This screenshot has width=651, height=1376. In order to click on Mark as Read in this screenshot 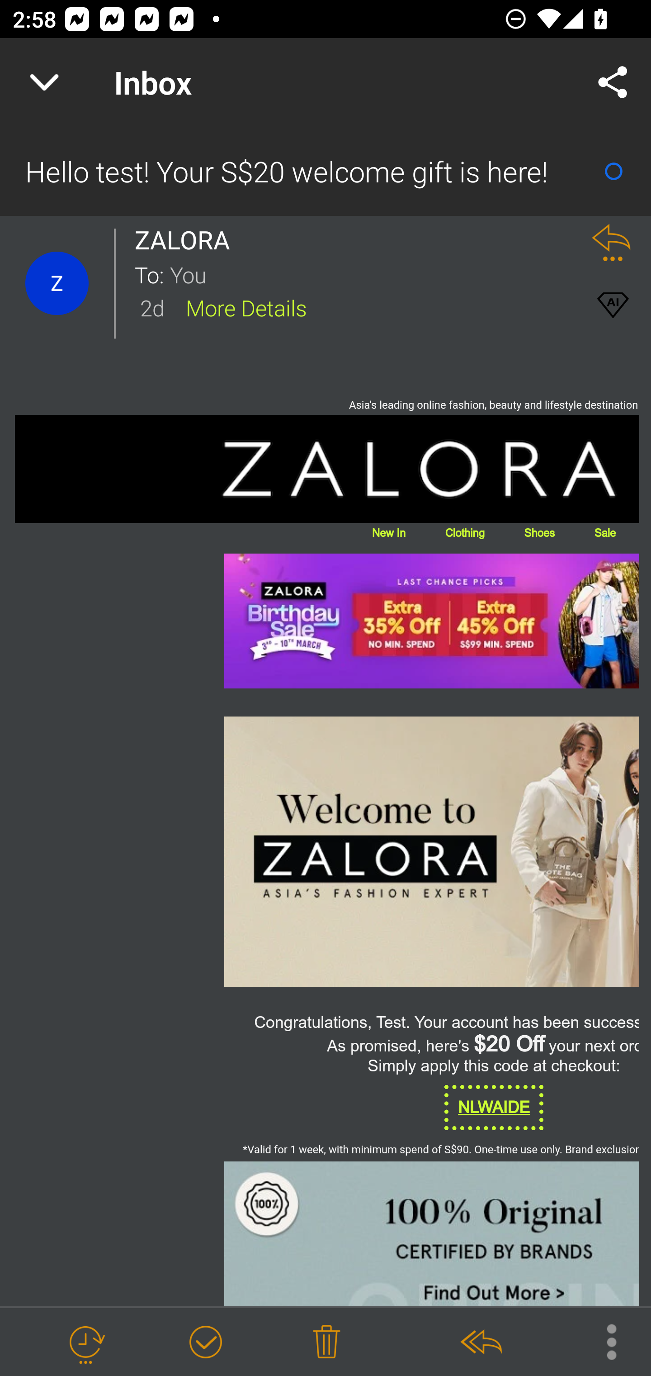, I will do `click(613, 171)`.